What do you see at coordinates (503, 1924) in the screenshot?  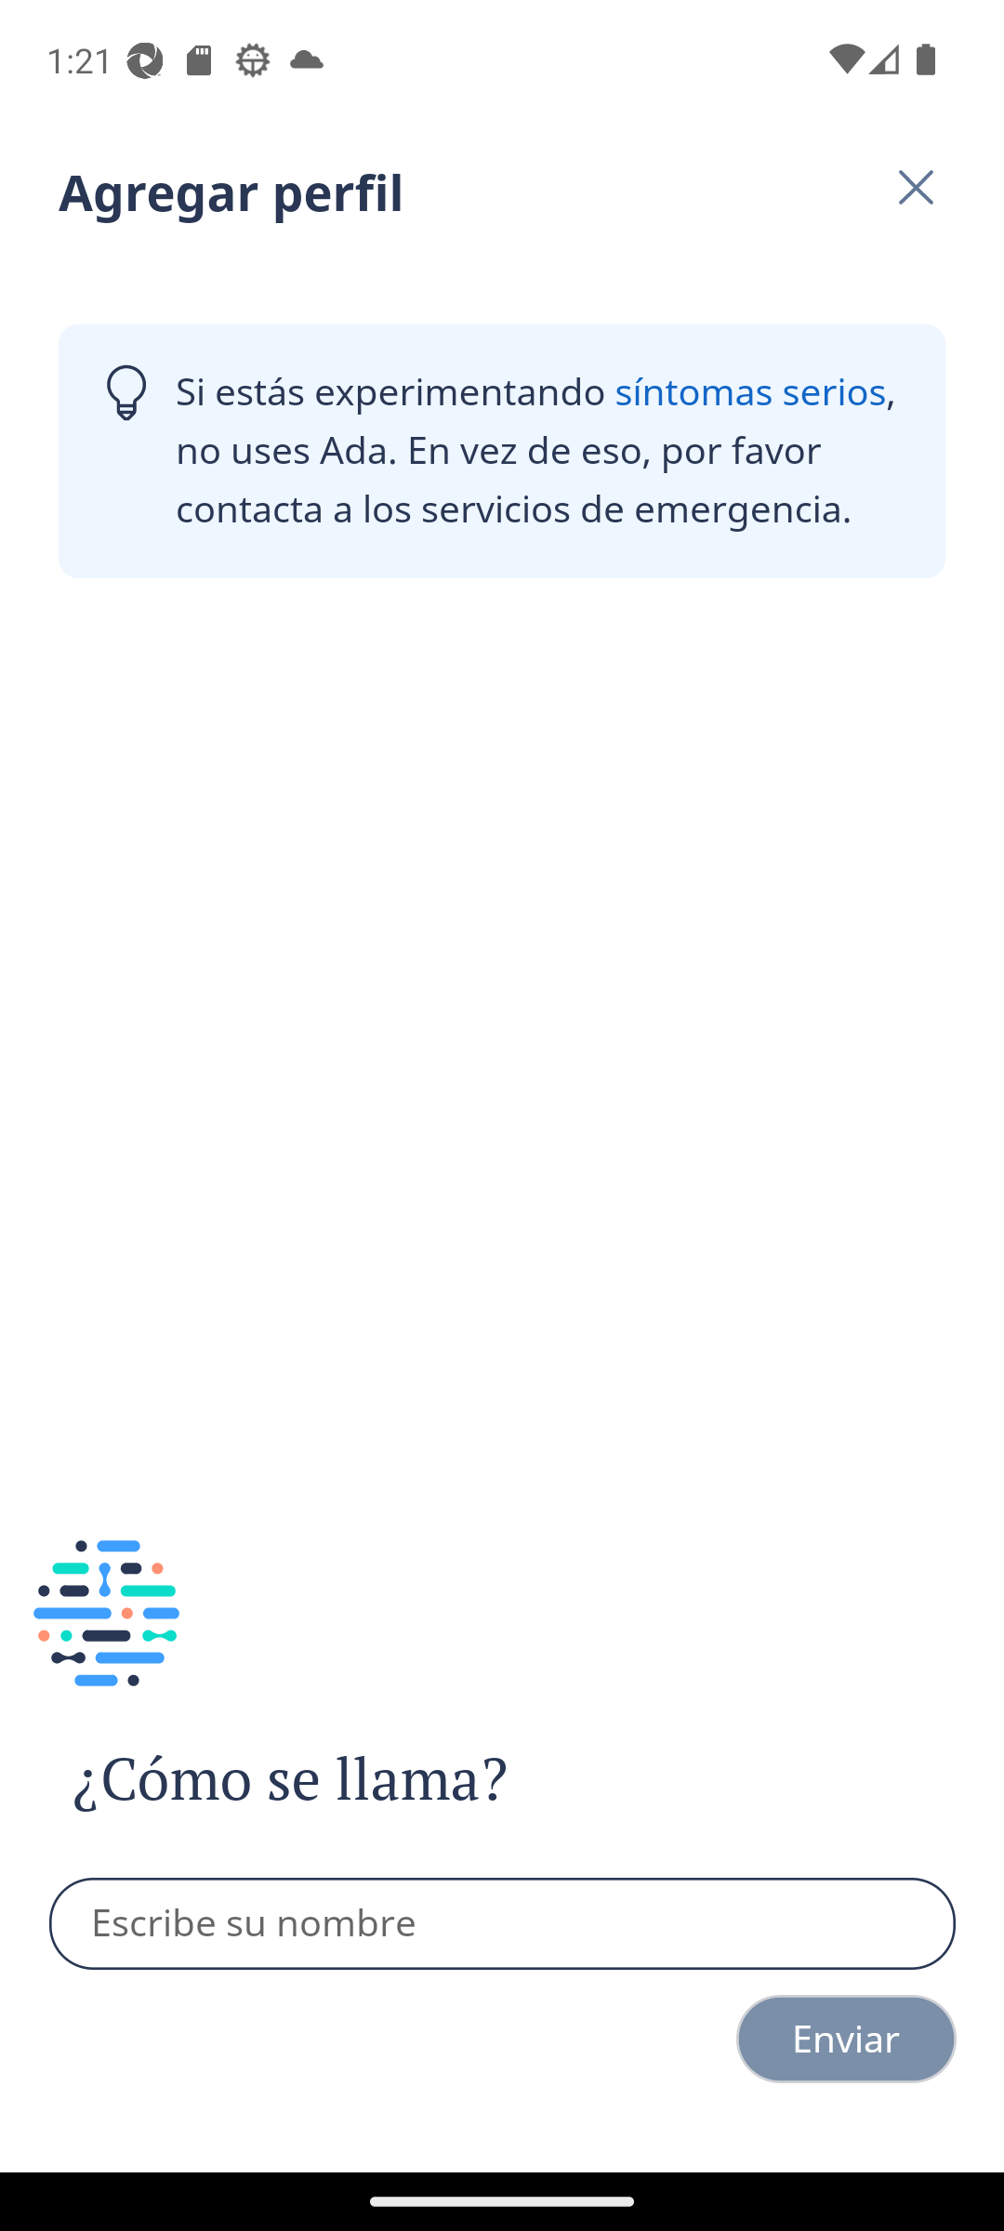 I see `Escribe su nombre` at bounding box center [503, 1924].